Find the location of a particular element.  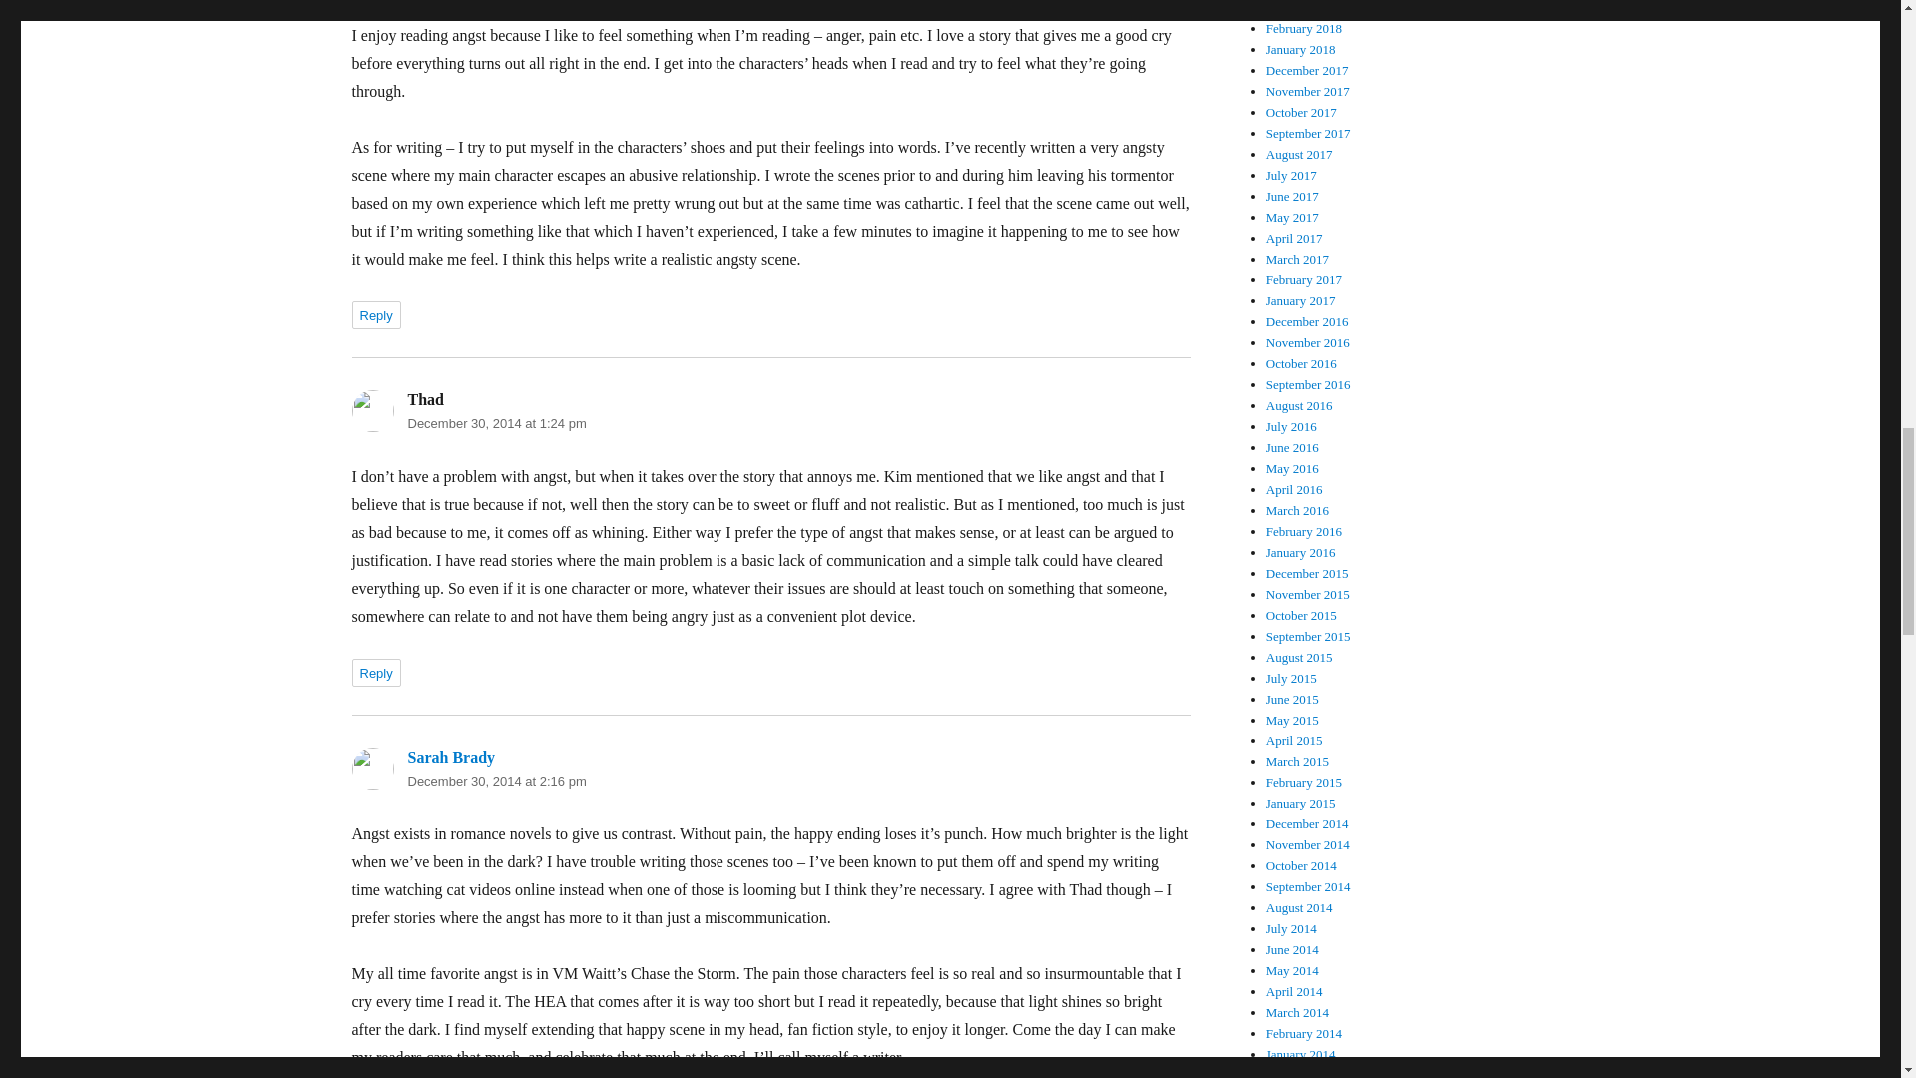

December 30, 2014 at 1:24 pm is located at coordinates (496, 423).